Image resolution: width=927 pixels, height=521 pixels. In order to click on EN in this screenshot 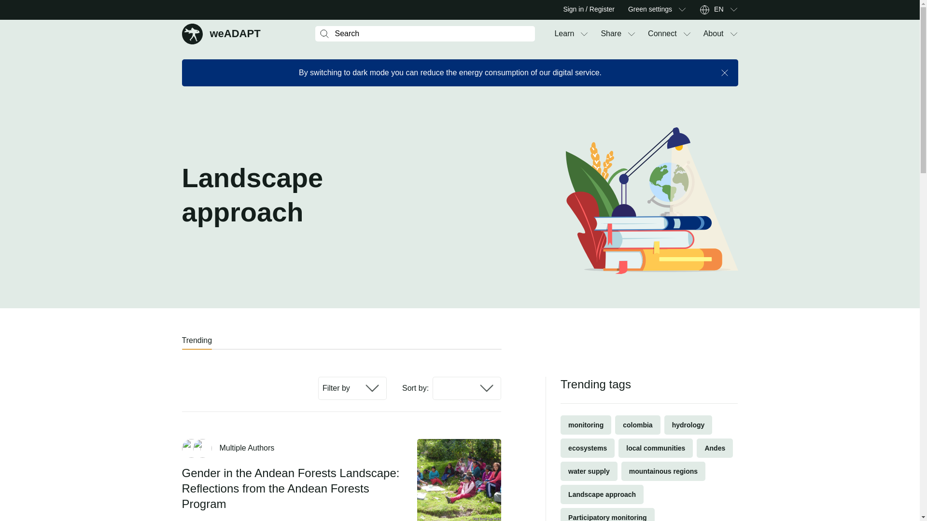, I will do `click(718, 10)`.